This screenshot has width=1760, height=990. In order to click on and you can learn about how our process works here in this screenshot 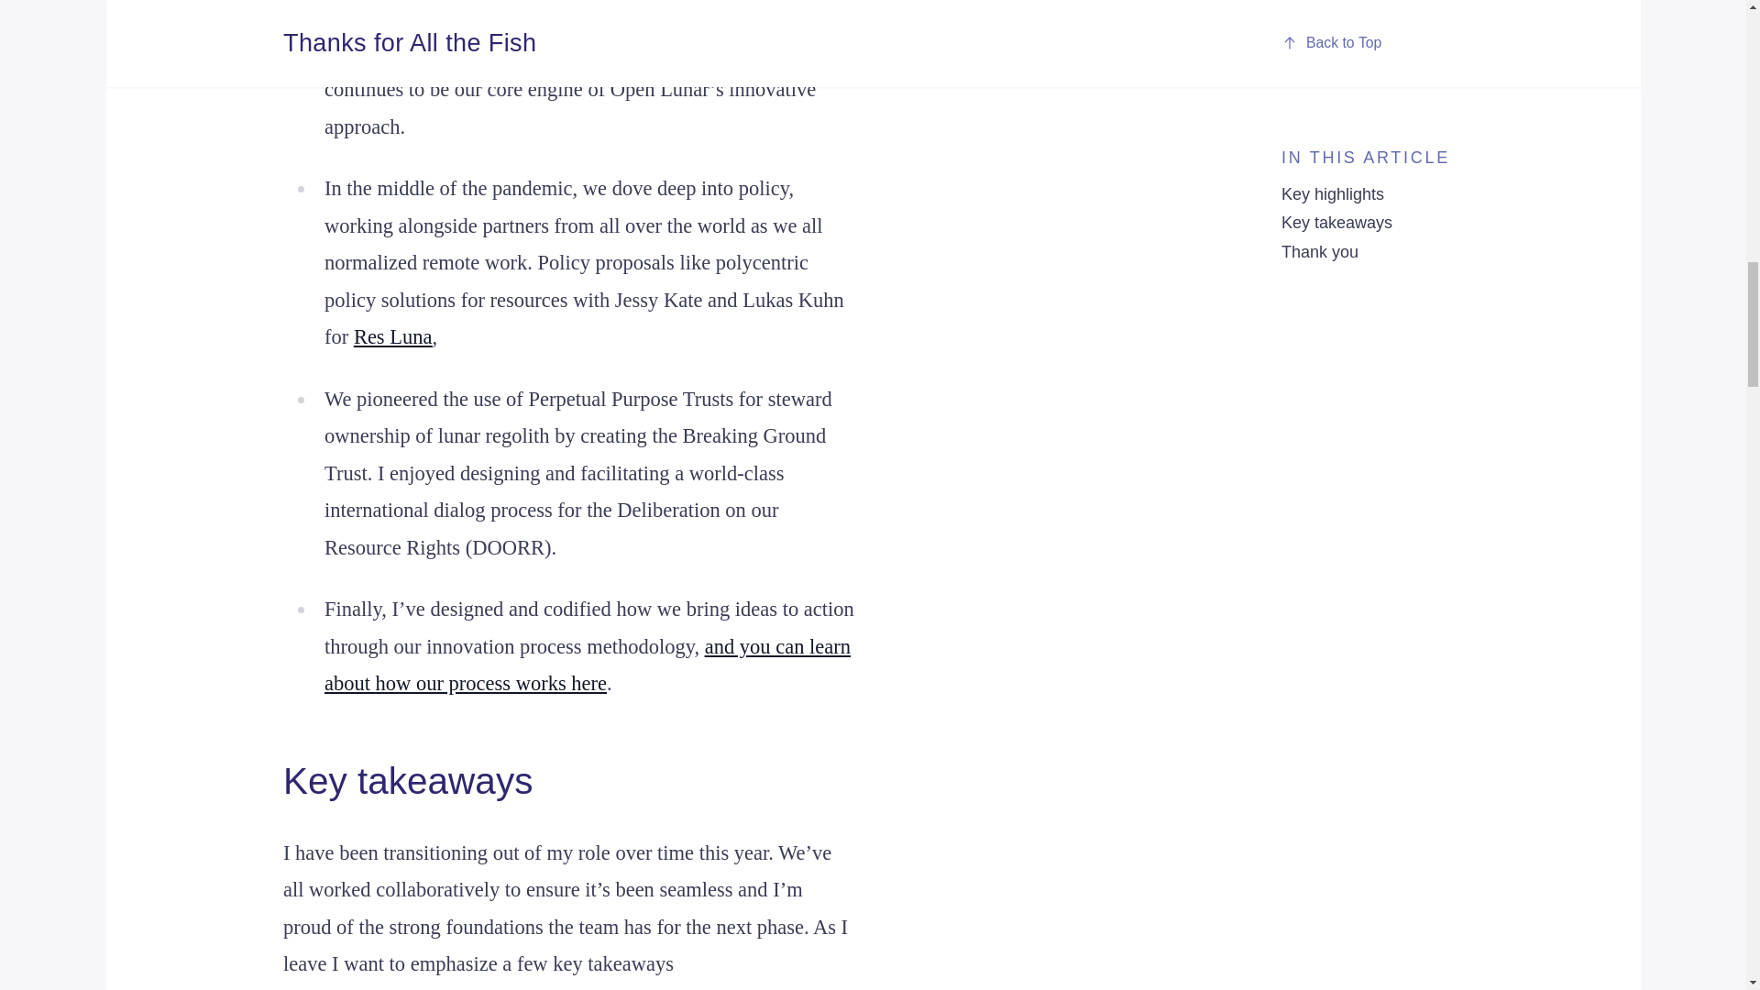, I will do `click(587, 665)`.